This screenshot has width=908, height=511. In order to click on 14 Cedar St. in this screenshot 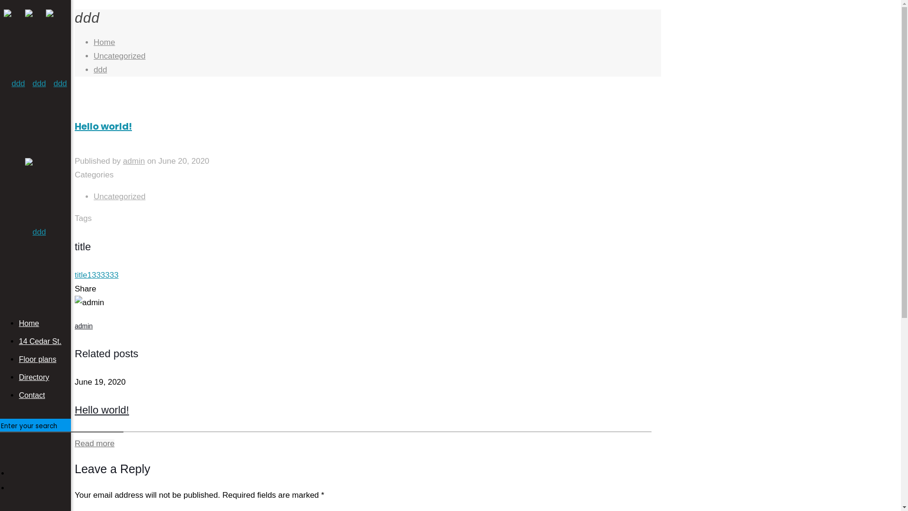, I will do `click(40, 342)`.